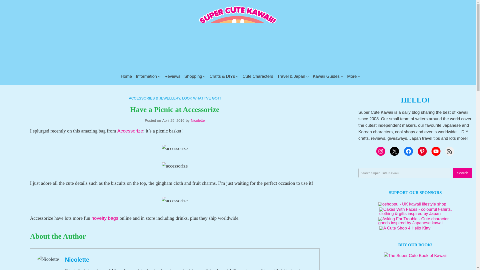  Describe the element at coordinates (146, 76) in the screenshot. I see `Information` at that location.